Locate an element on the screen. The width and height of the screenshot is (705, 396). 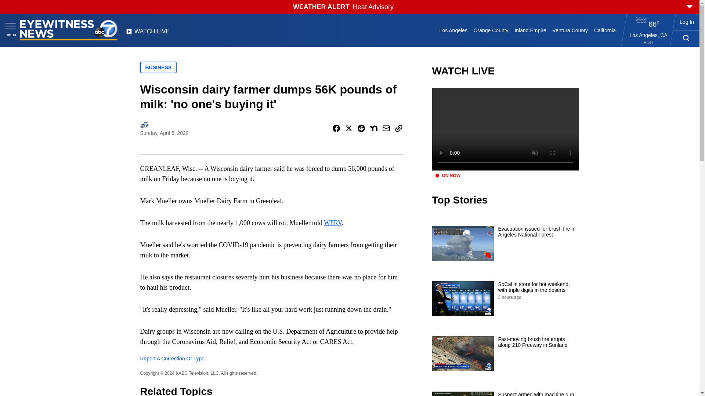
Inland Empire is located at coordinates (530, 30).